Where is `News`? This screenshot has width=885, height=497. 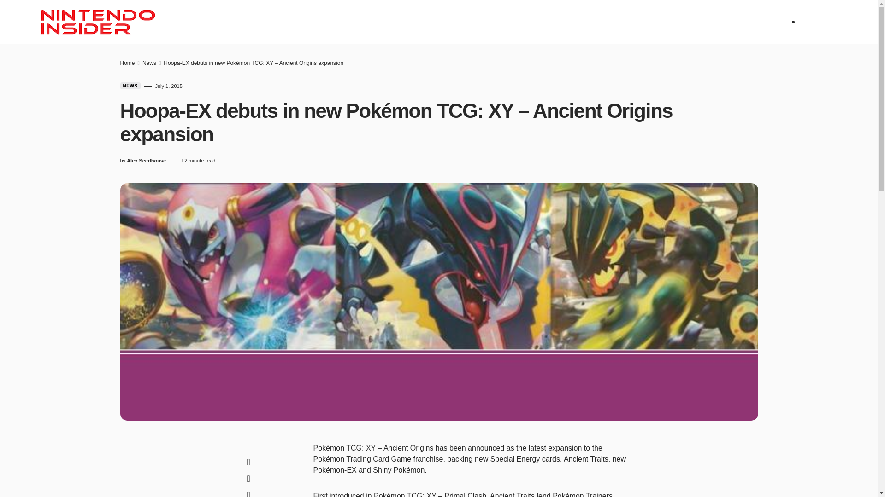 News is located at coordinates (249, 22).